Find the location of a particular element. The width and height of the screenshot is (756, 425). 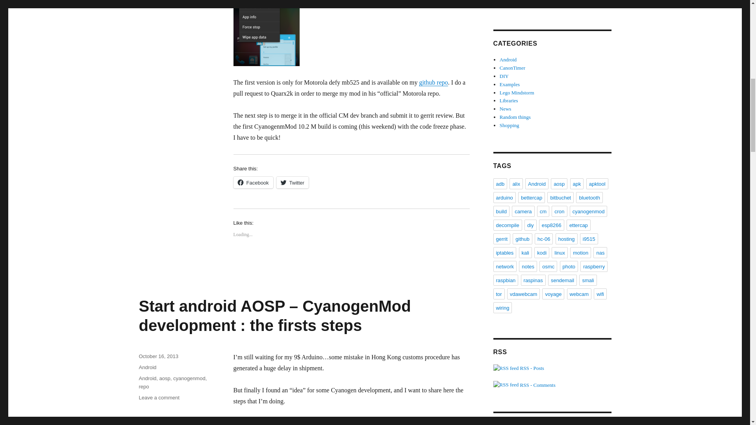

October 16, 2013 is located at coordinates (158, 356).